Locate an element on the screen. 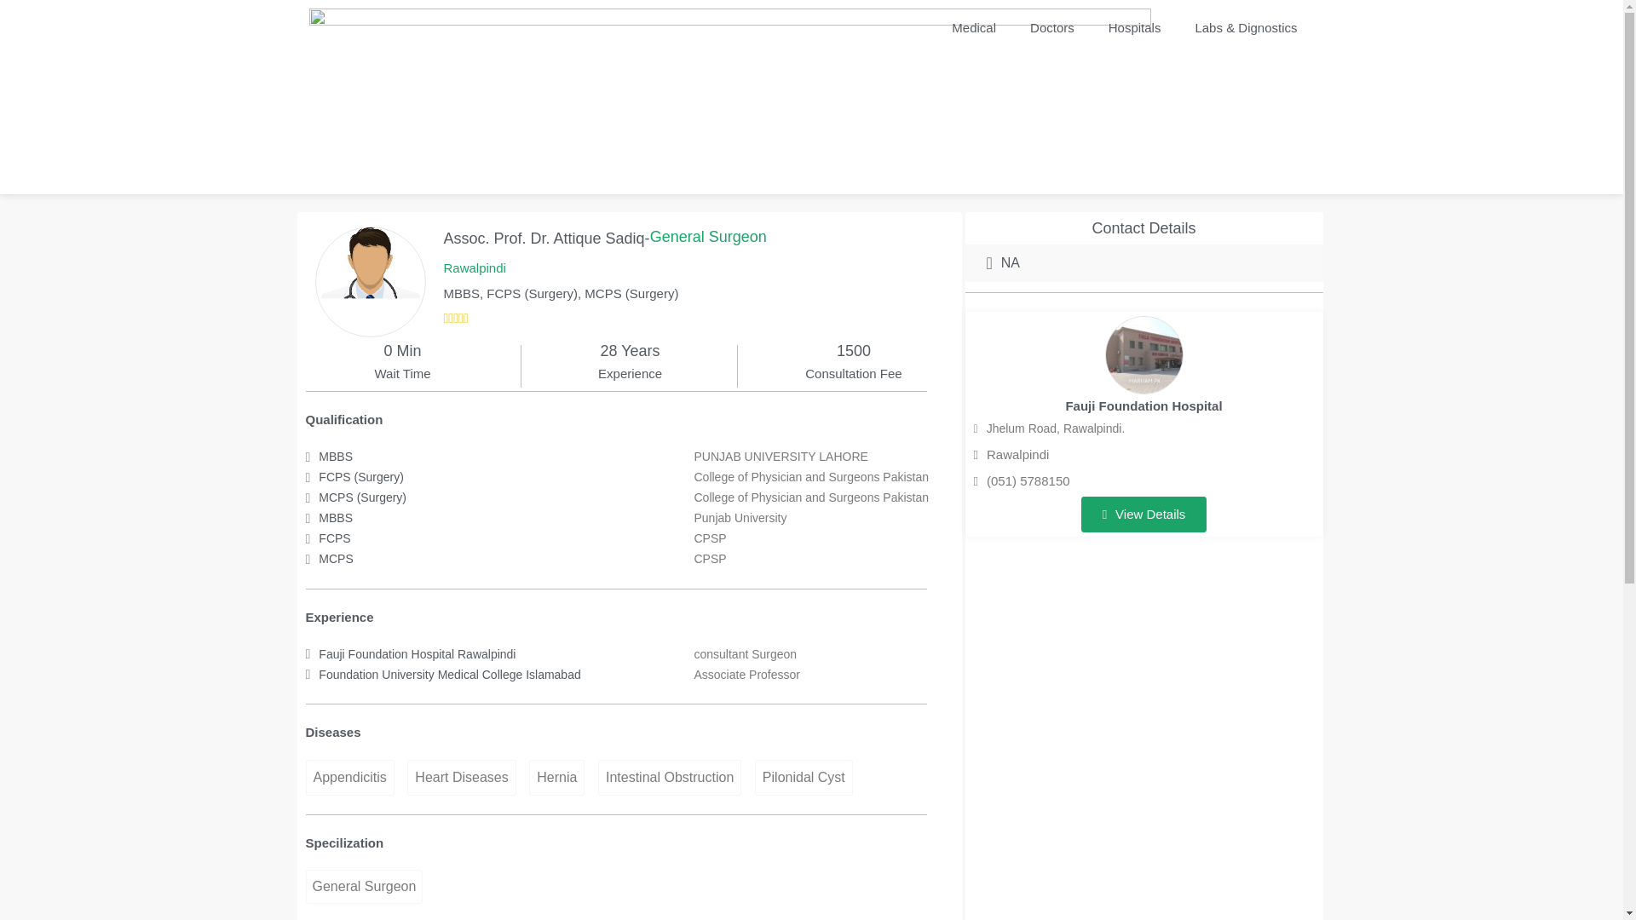 The width and height of the screenshot is (1636, 920). Rawalpindi is located at coordinates (1011, 454).